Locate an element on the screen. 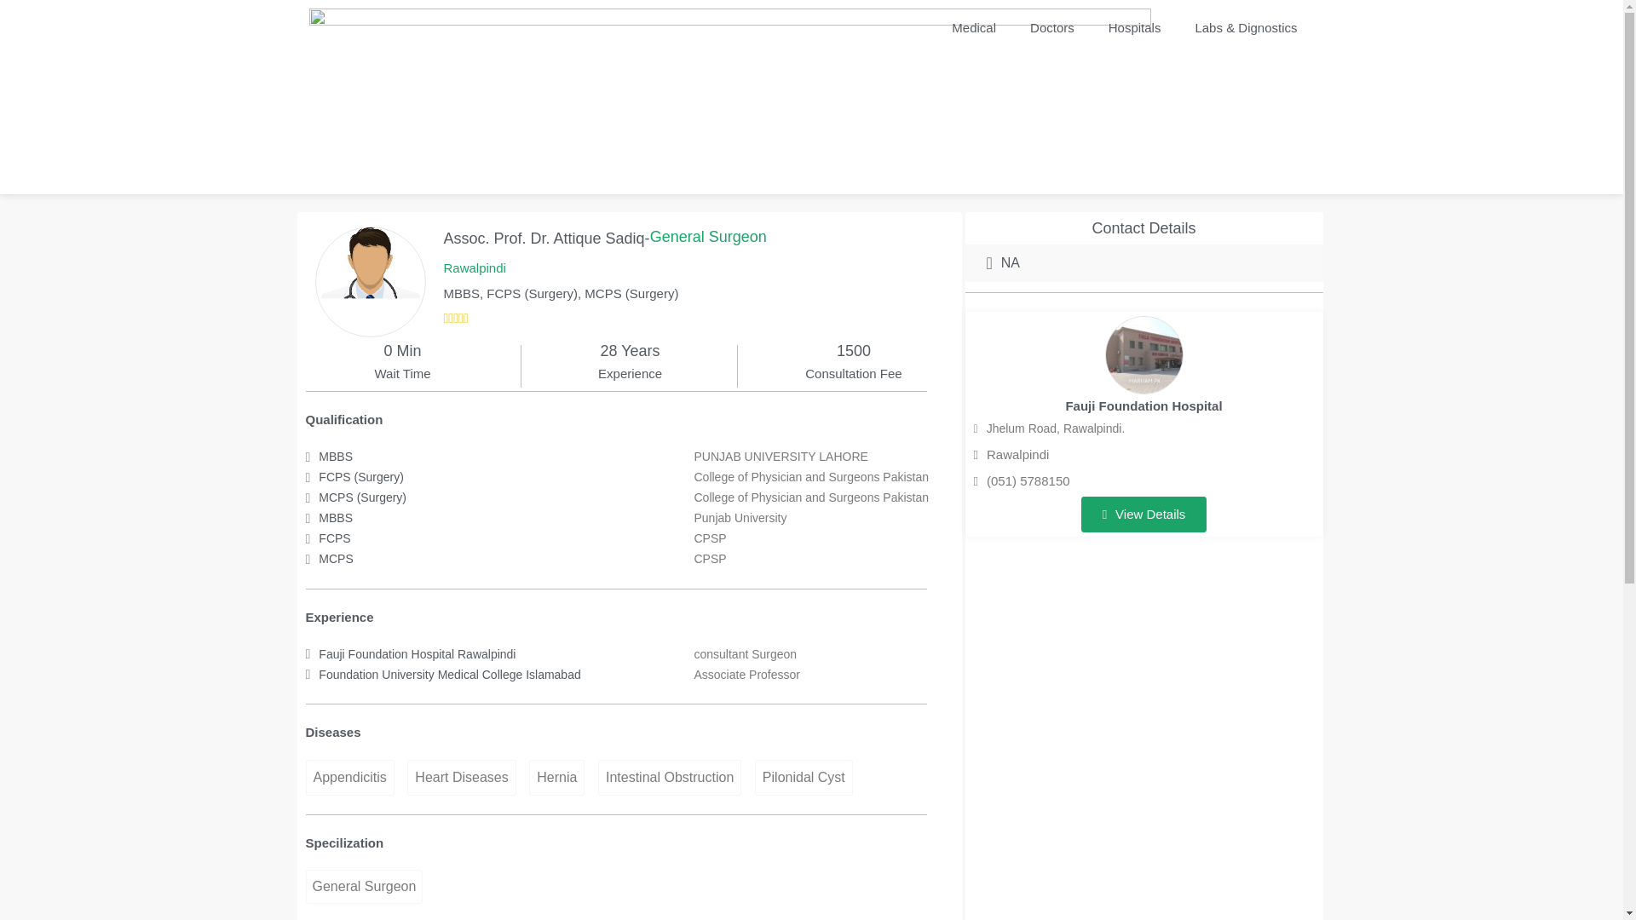 The width and height of the screenshot is (1636, 920). Rawalpindi is located at coordinates (1011, 454).